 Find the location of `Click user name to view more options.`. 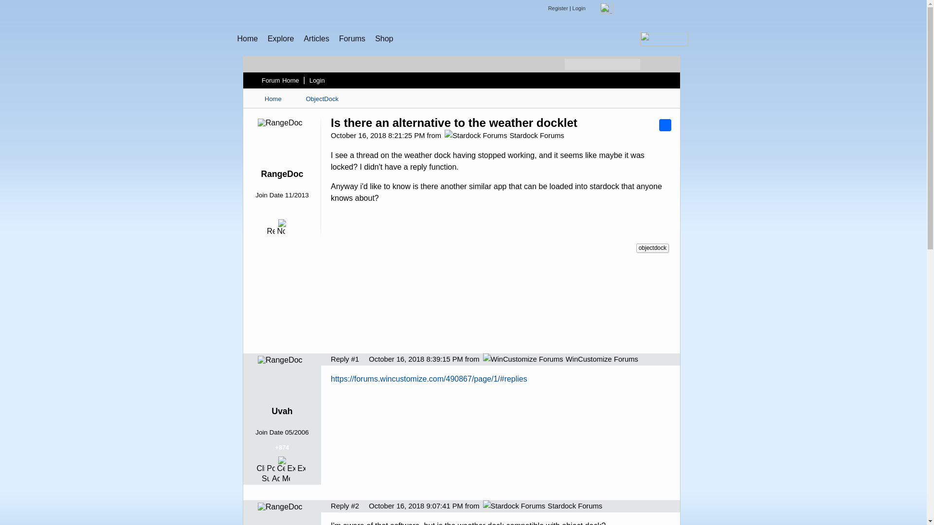

Click user name to view more options. is located at coordinates (281, 174).